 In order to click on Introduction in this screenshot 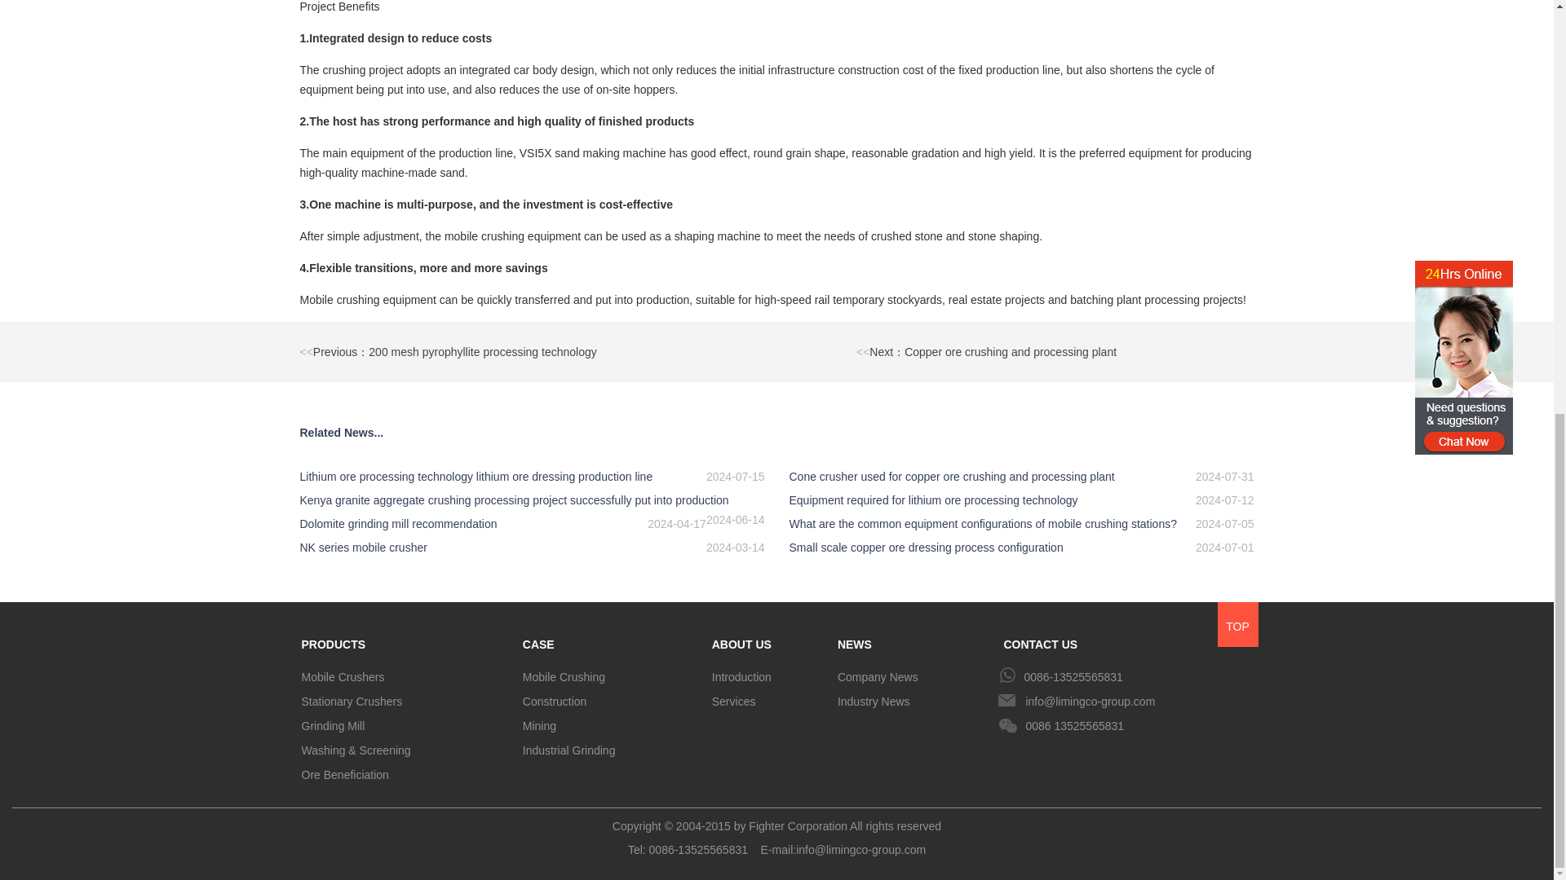, I will do `click(768, 676)`.